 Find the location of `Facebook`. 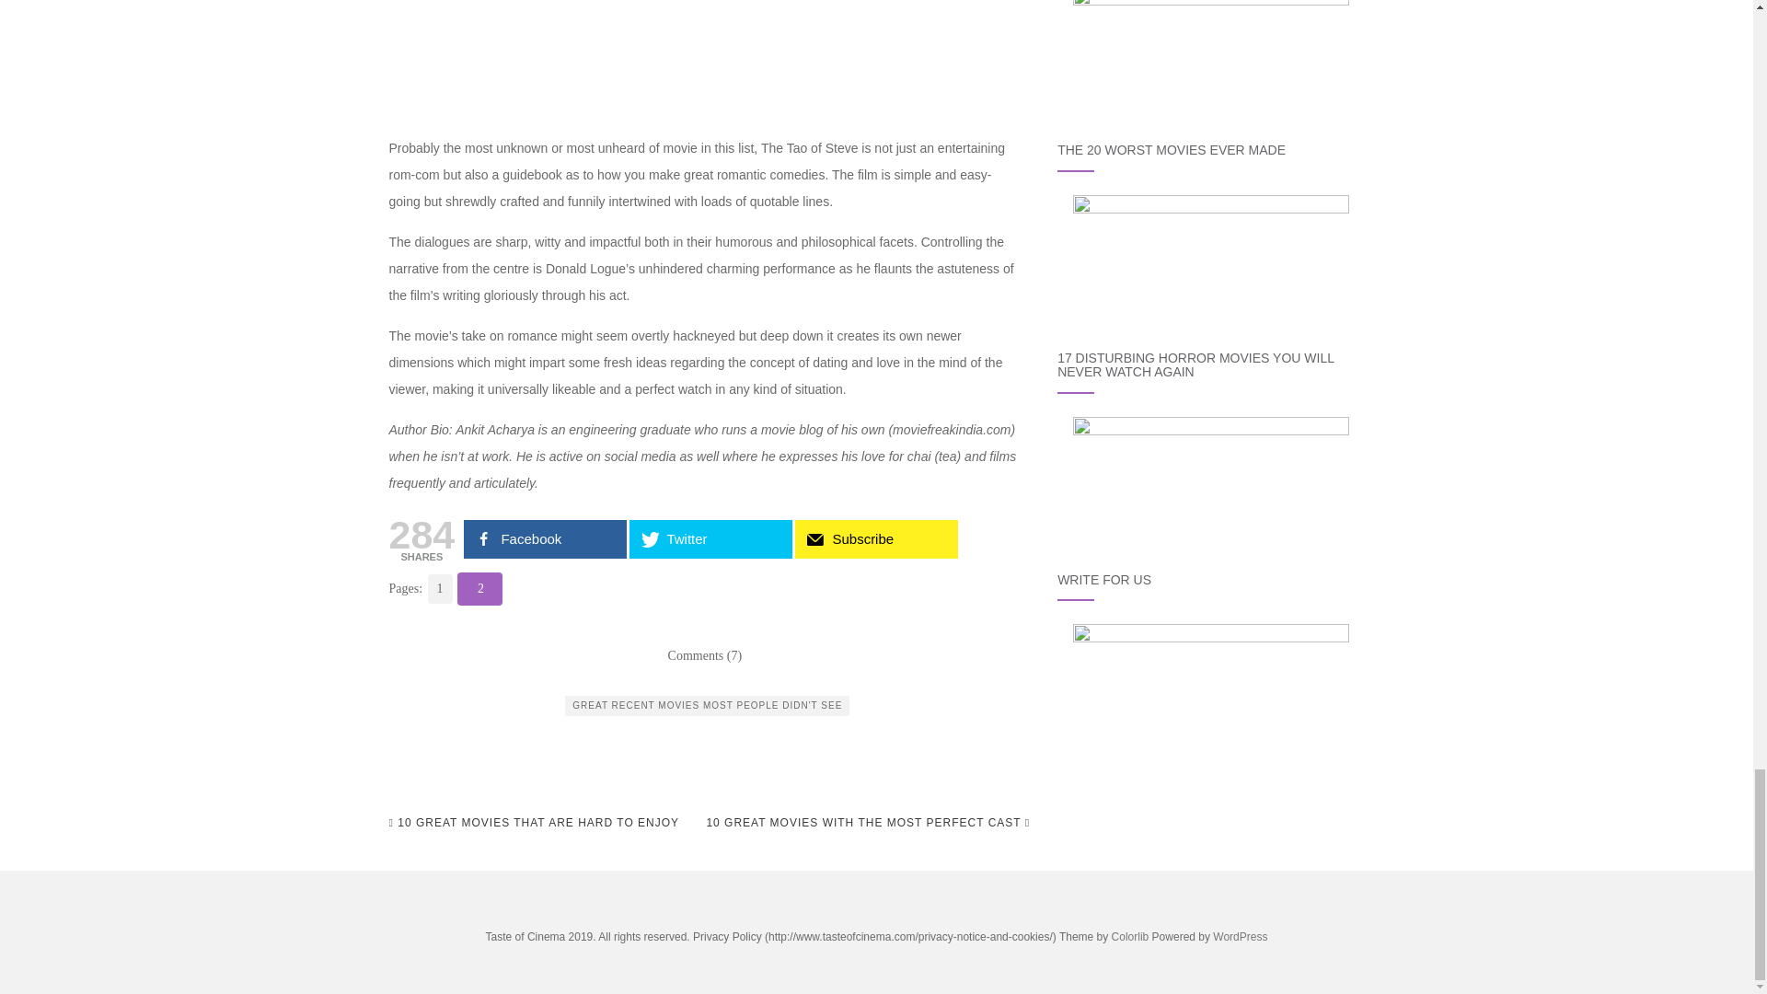

Facebook is located at coordinates (545, 538).